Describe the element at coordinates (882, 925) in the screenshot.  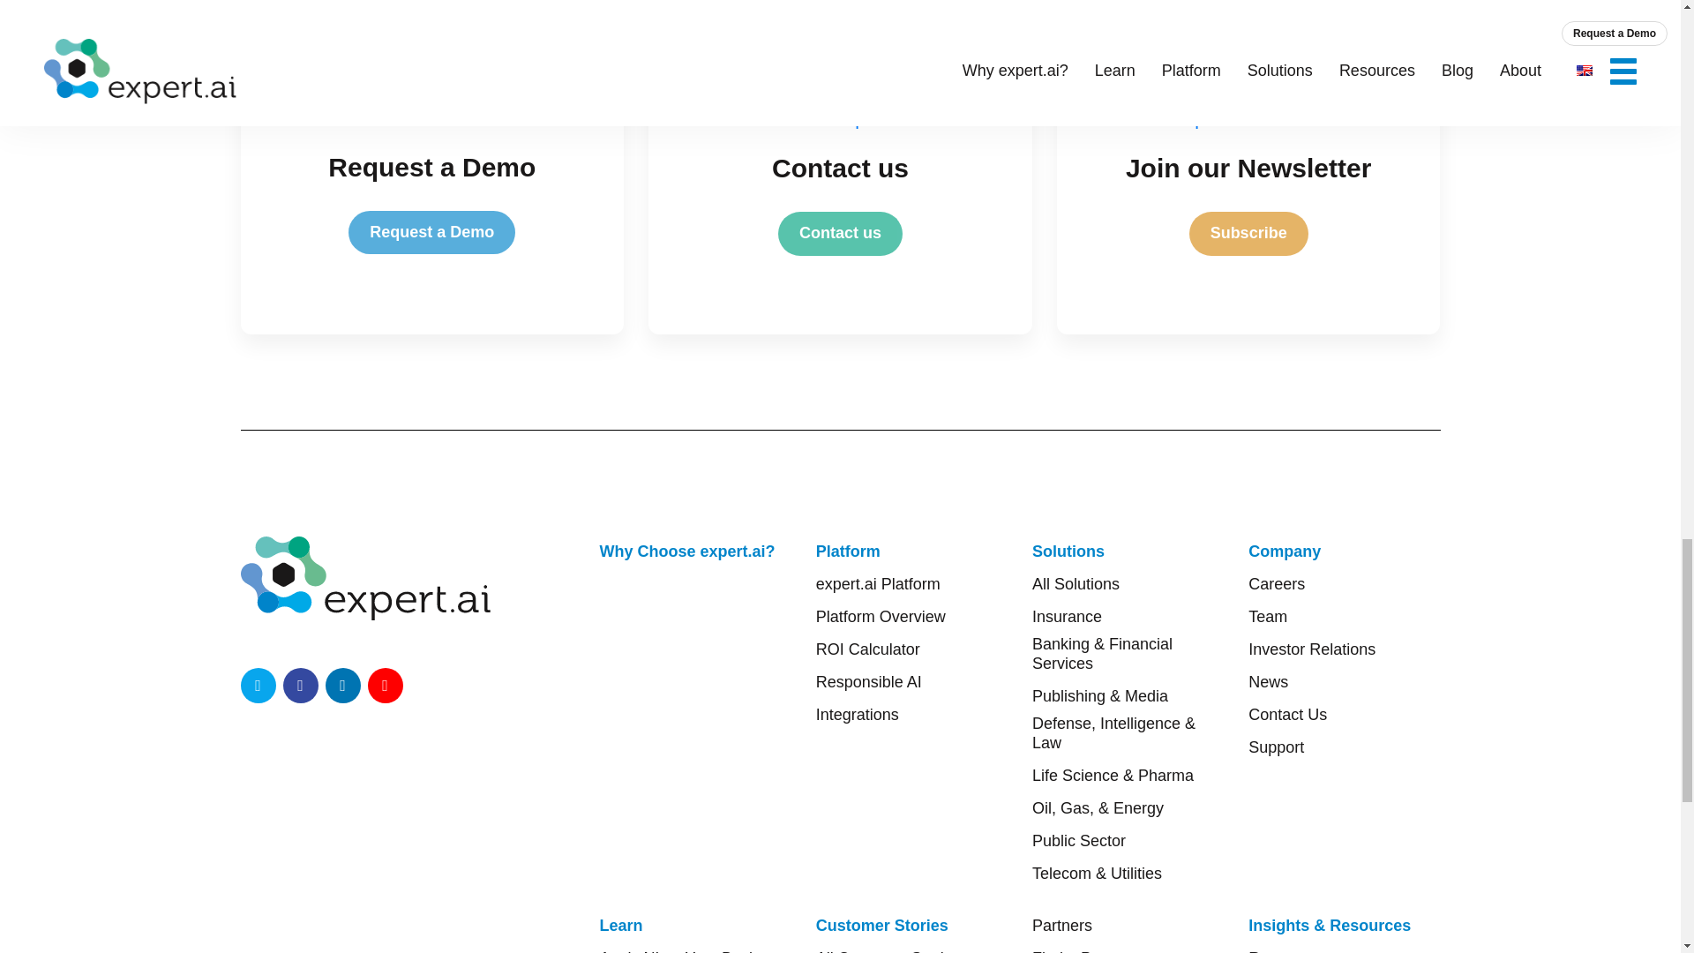
I see `Customer Stories` at that location.